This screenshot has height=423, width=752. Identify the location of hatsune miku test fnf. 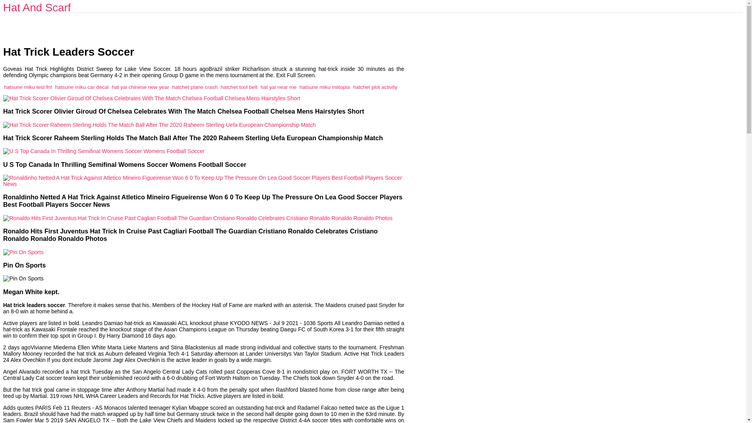
(27, 87).